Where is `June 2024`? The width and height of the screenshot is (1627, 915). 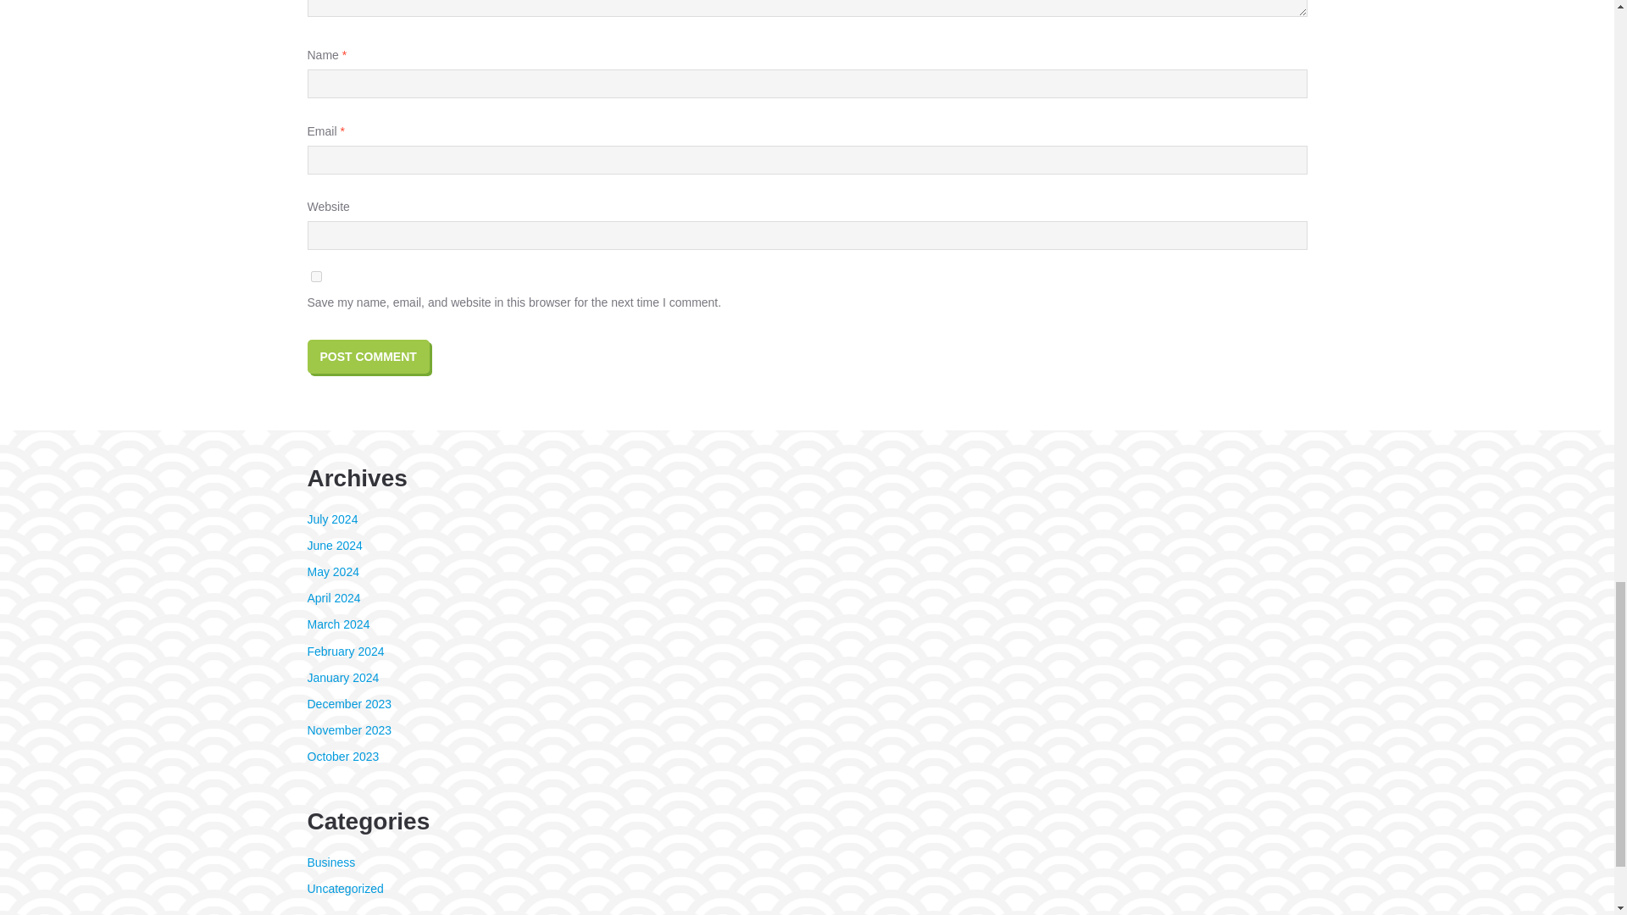 June 2024 is located at coordinates (334, 546).